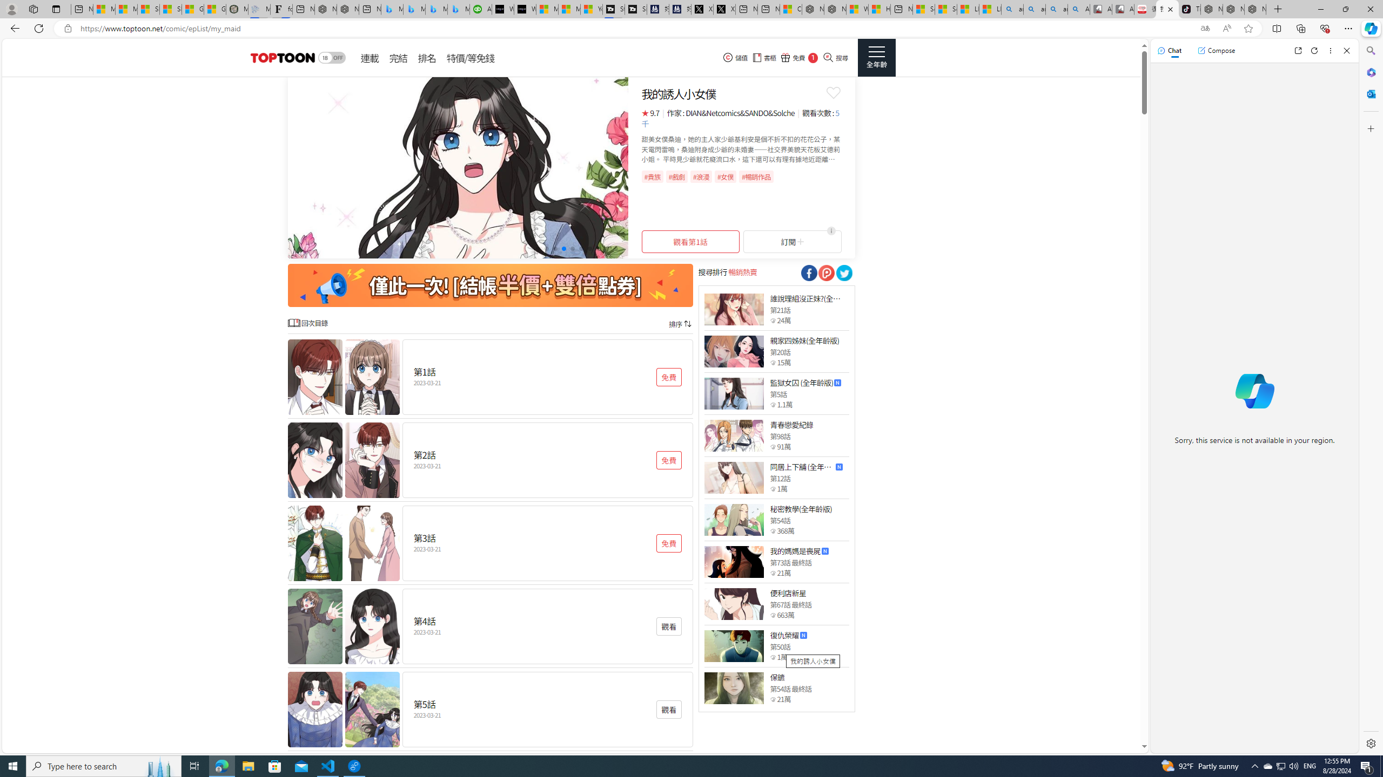  I want to click on Class:  switch_18mode actionAdultBtn, so click(332, 58).